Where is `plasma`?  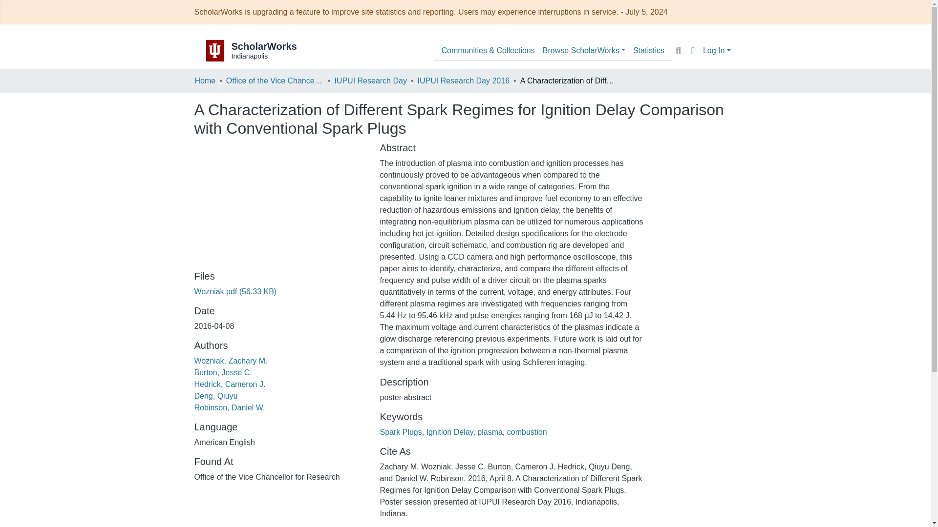
plasma is located at coordinates (490, 432).